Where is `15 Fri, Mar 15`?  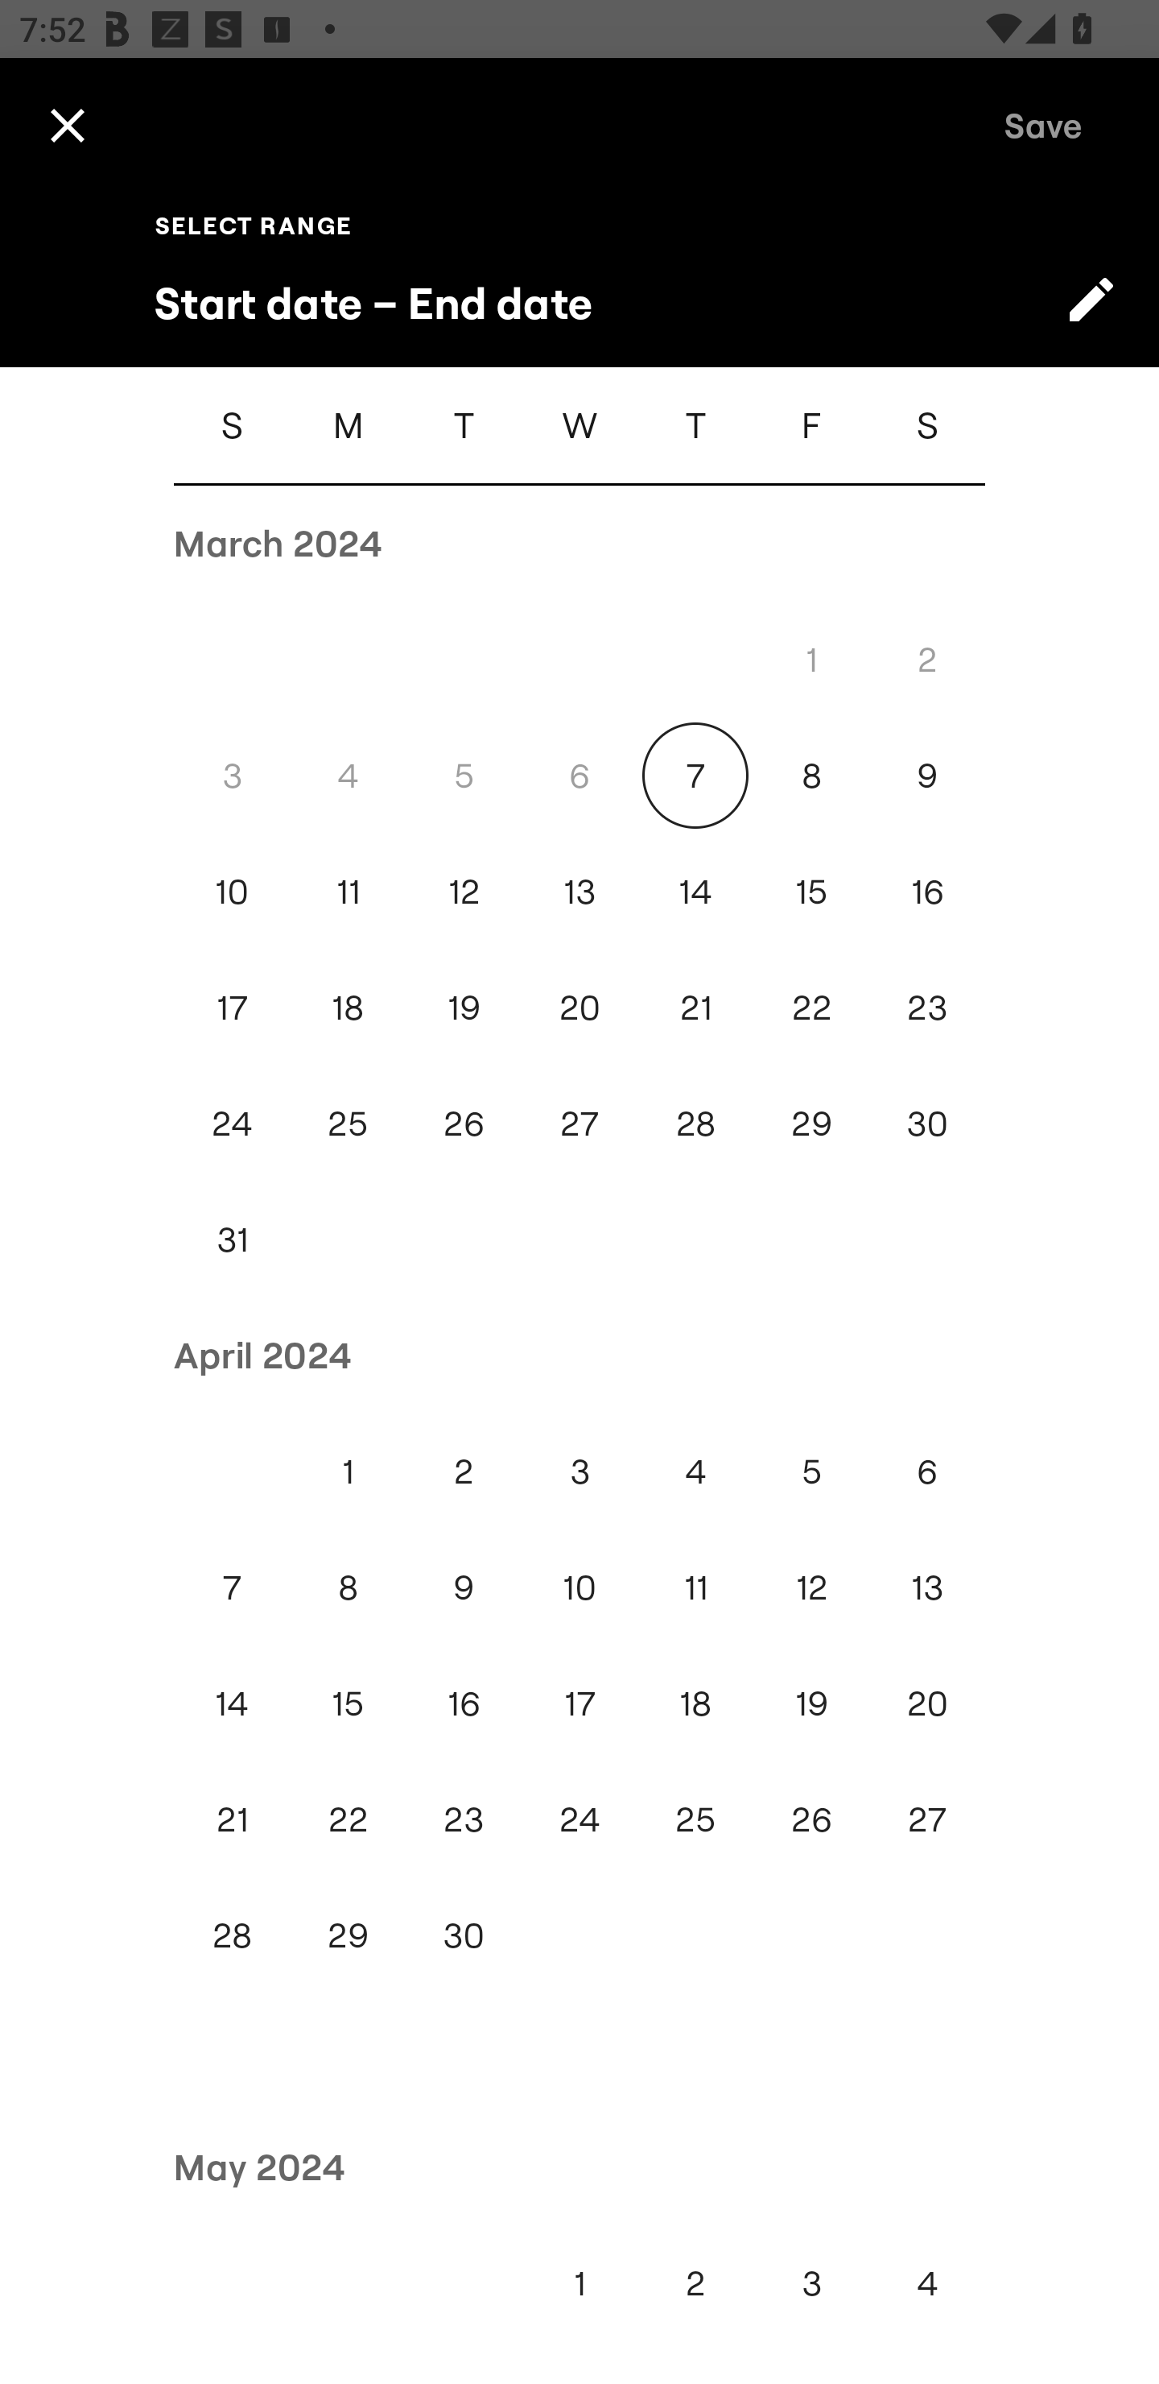
15 Fri, Mar 15 is located at coordinates (811, 892).